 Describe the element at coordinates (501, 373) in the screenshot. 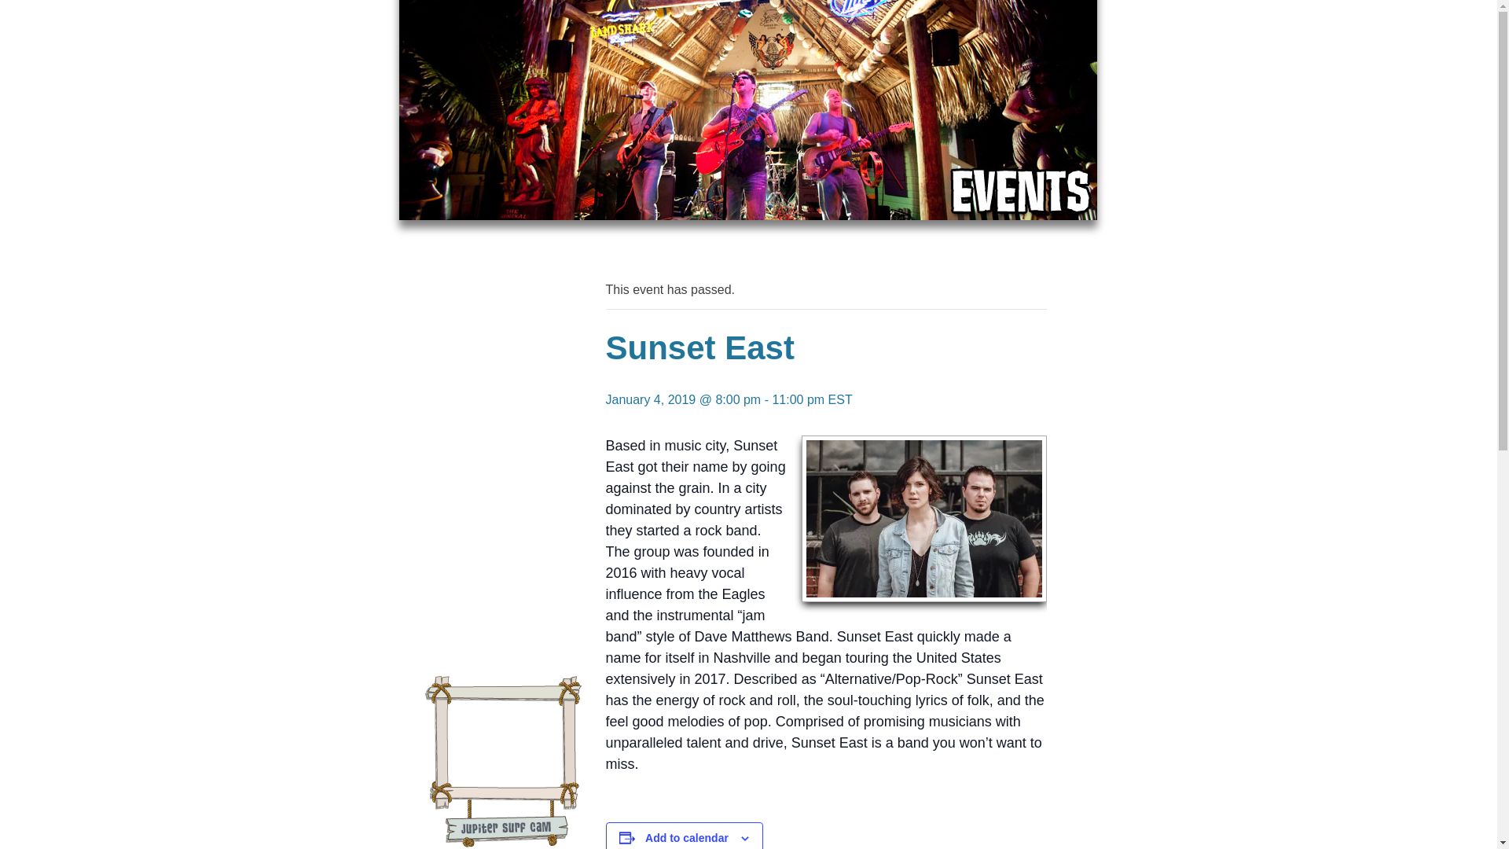

I see `News` at that location.